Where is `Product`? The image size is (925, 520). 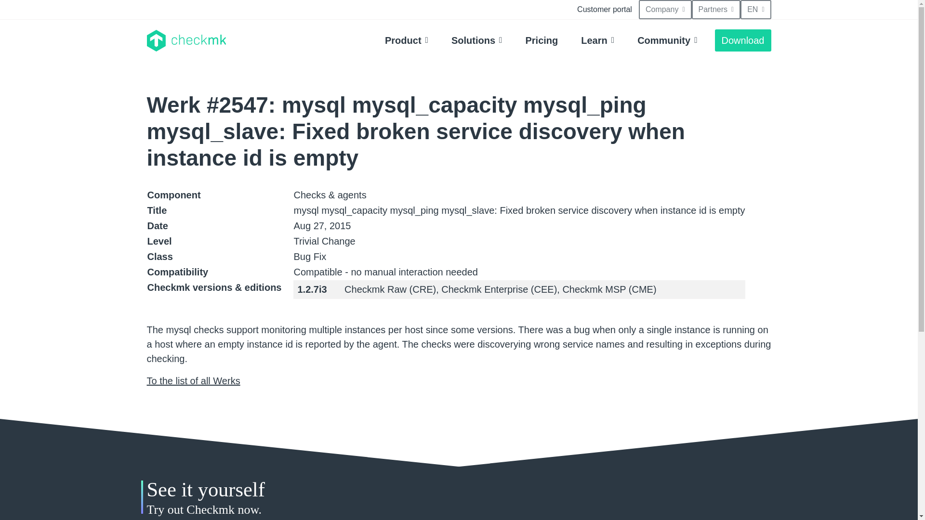 Product is located at coordinates (407, 40).